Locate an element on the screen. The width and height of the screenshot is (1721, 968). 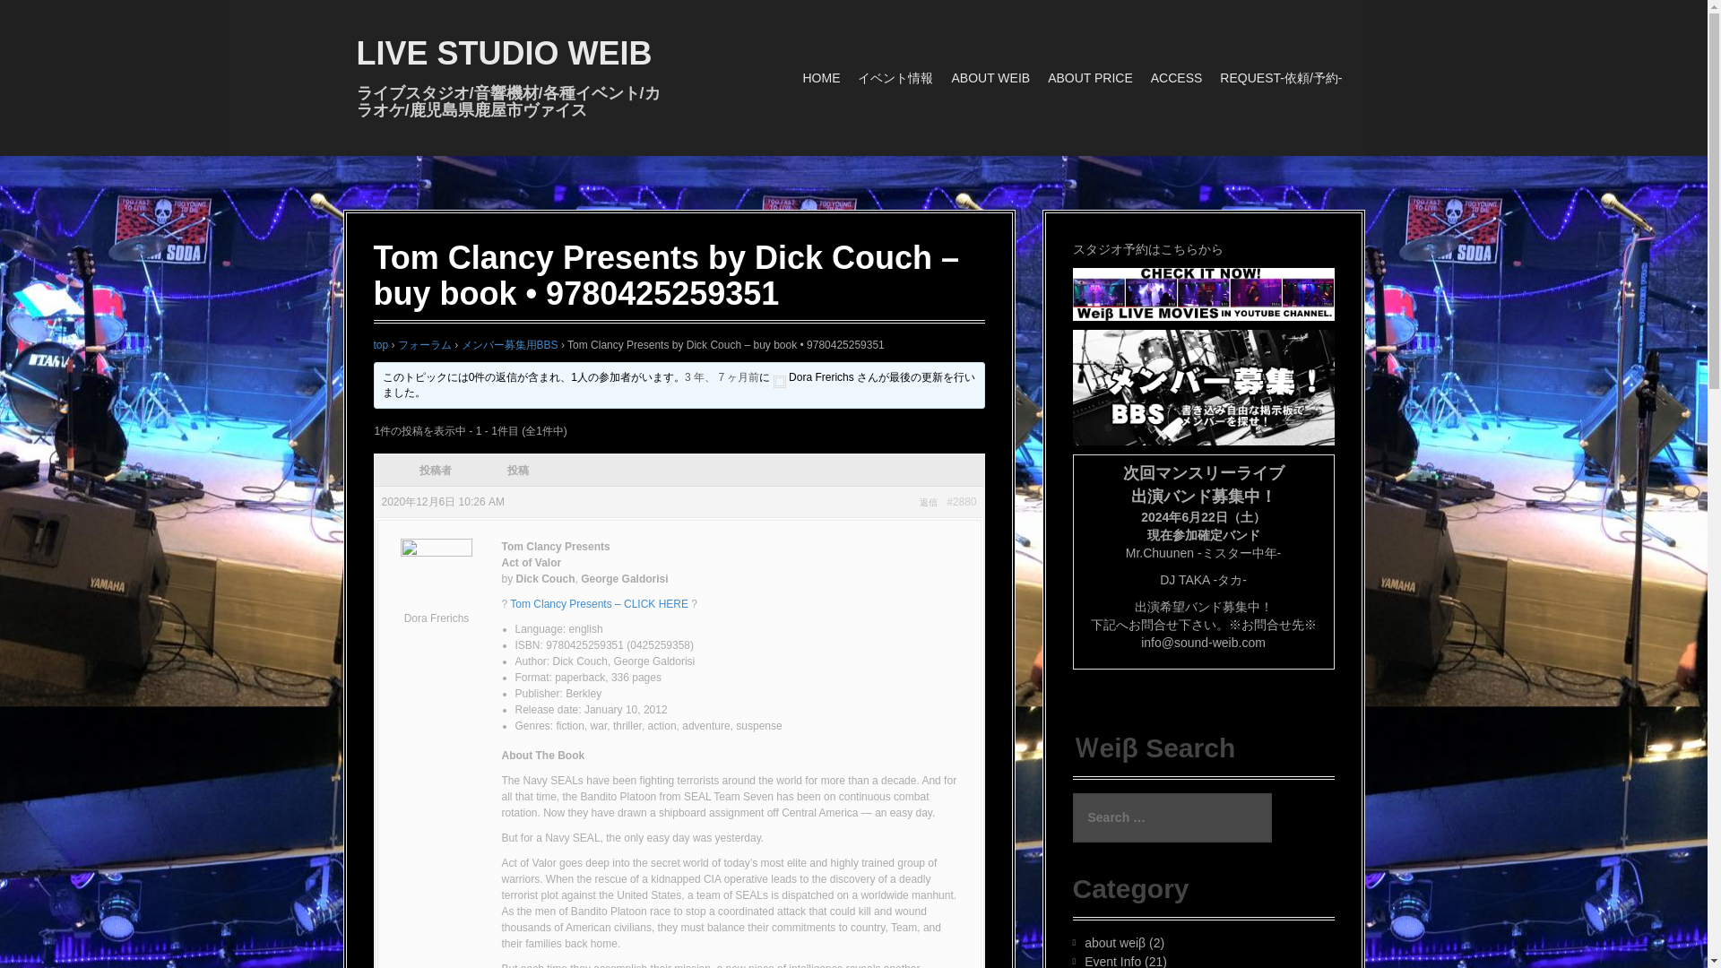
HOME is located at coordinates (820, 78).